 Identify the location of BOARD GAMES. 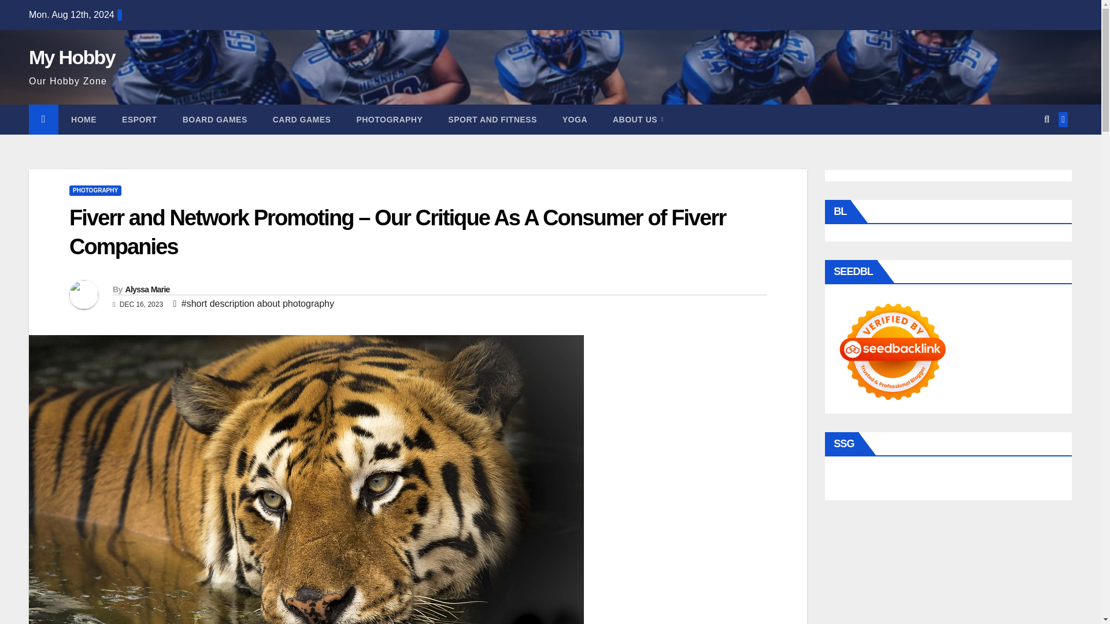
(214, 120).